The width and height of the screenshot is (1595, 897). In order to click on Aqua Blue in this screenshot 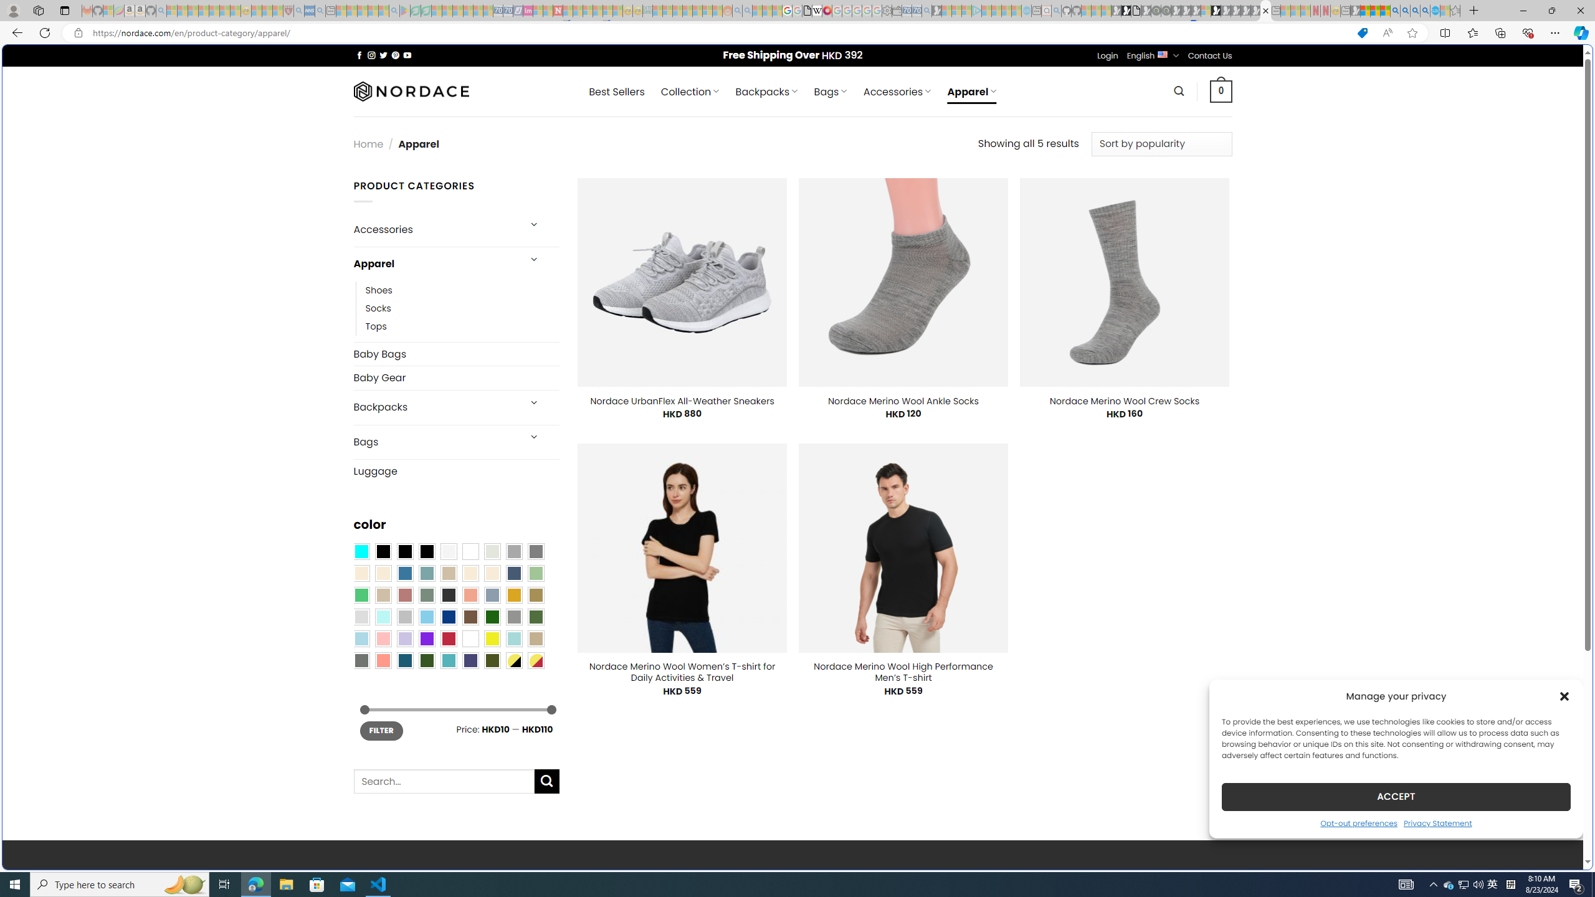, I will do `click(361, 551)`.